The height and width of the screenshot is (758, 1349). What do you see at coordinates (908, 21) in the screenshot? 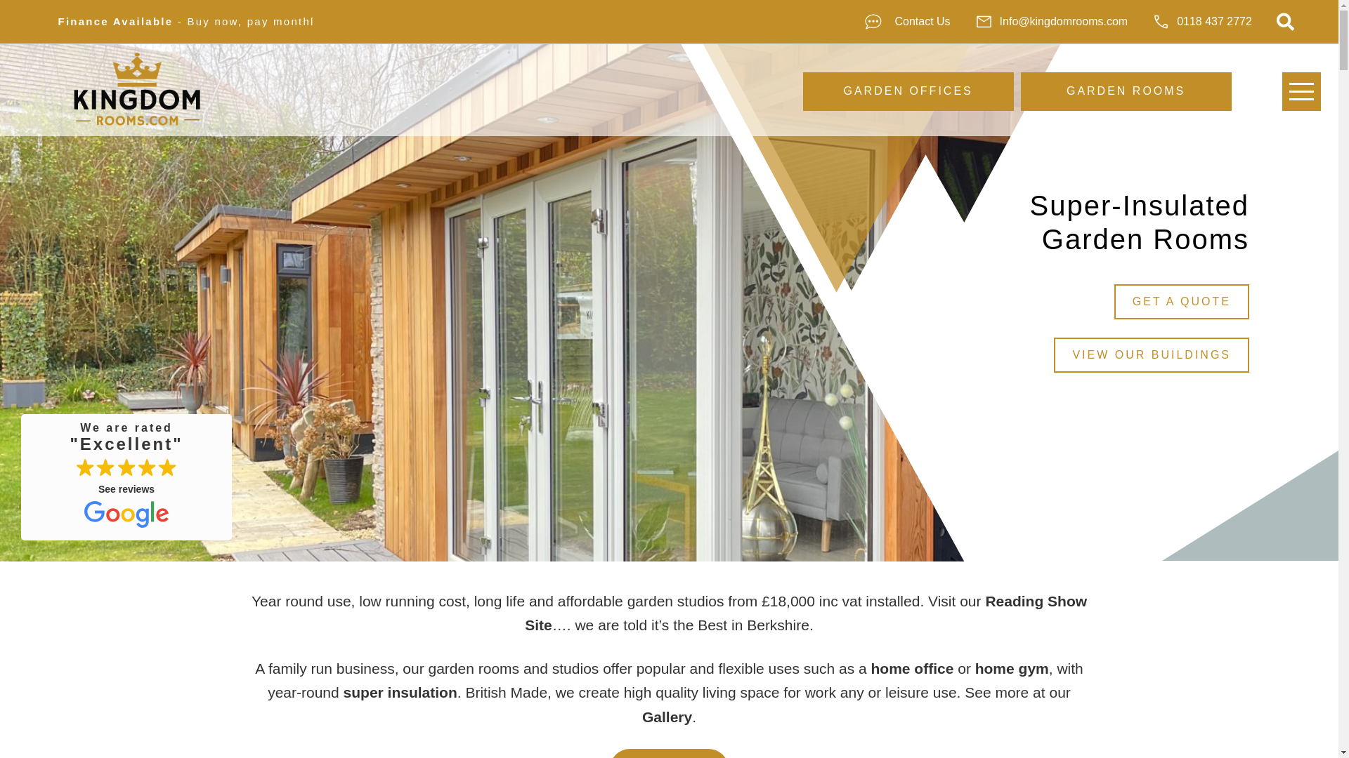
I see `Kingdom Rooms` at bounding box center [908, 21].